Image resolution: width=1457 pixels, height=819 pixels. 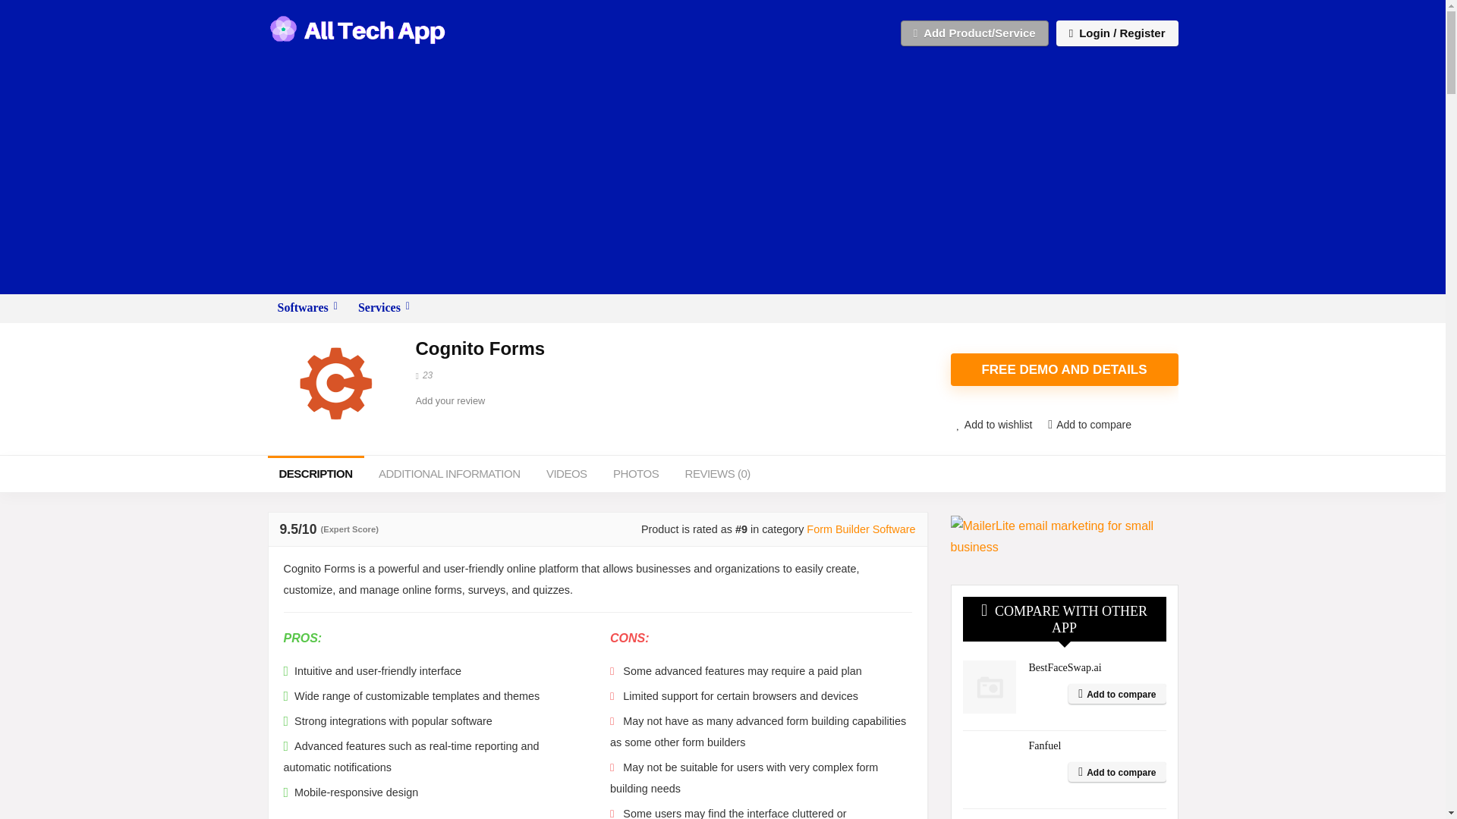 What do you see at coordinates (861, 529) in the screenshot?
I see `Form Builder Software` at bounding box center [861, 529].